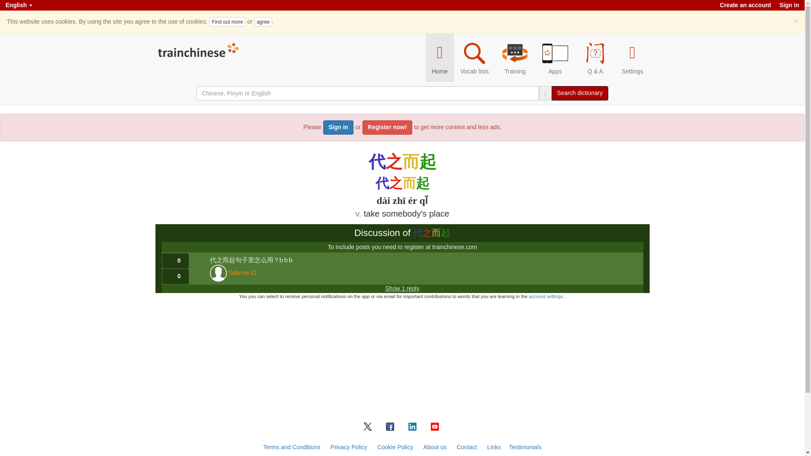 The image size is (811, 456). Describe the element at coordinates (580, 93) in the screenshot. I see `Search dictionary` at that location.